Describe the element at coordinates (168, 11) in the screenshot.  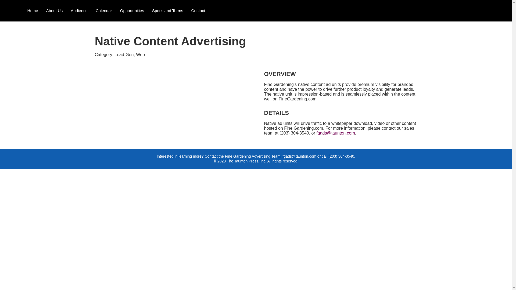
I see `Specs and Terms` at that location.